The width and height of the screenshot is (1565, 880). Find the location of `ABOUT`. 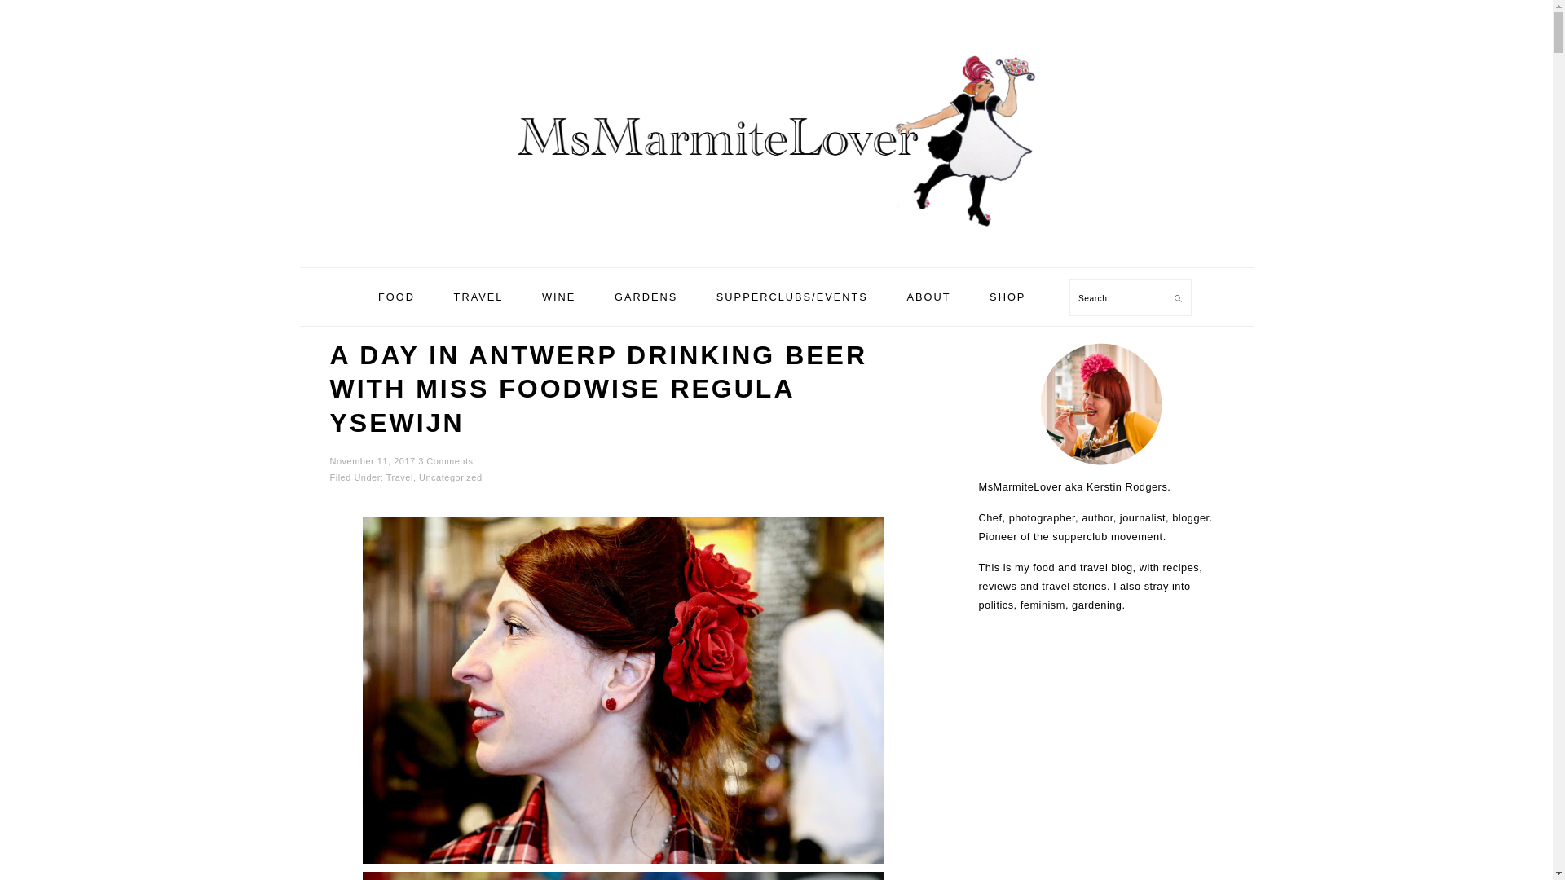

ABOUT is located at coordinates (928, 297).